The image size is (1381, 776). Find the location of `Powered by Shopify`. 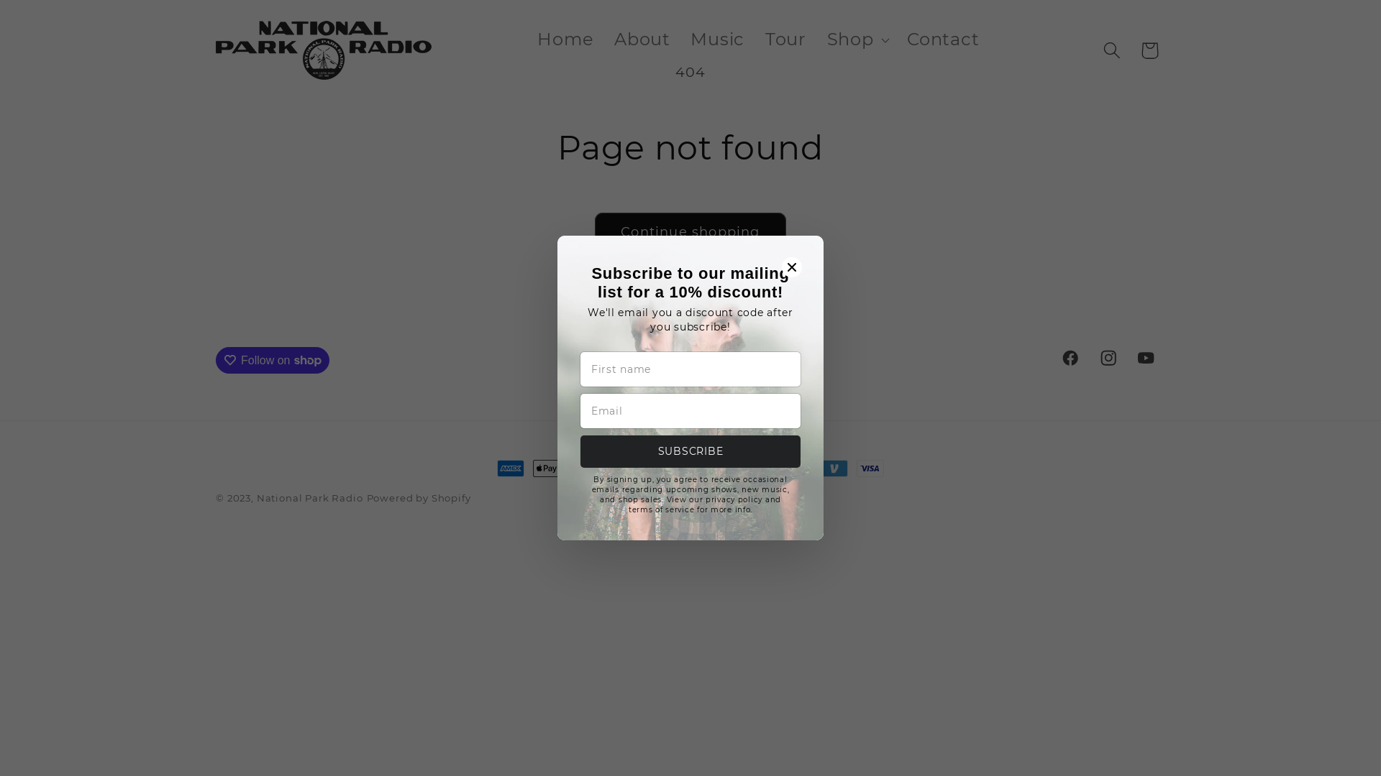

Powered by Shopify is located at coordinates (419, 498).